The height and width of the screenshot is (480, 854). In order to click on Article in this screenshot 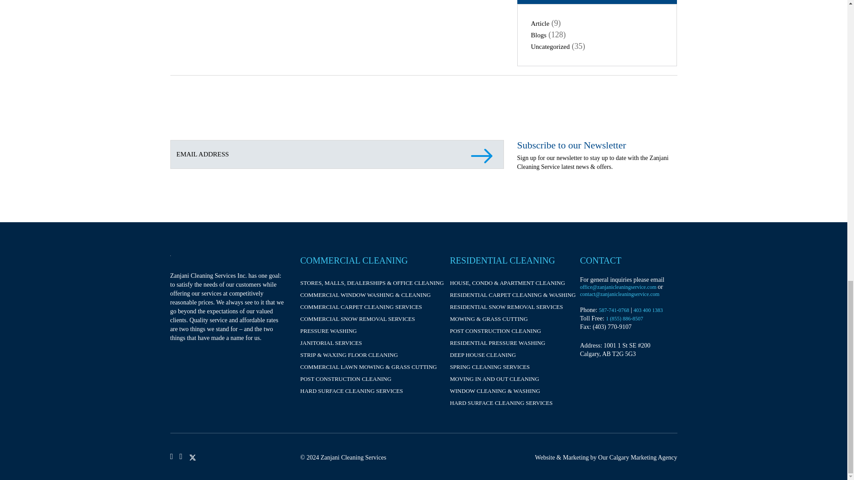, I will do `click(540, 23)`.